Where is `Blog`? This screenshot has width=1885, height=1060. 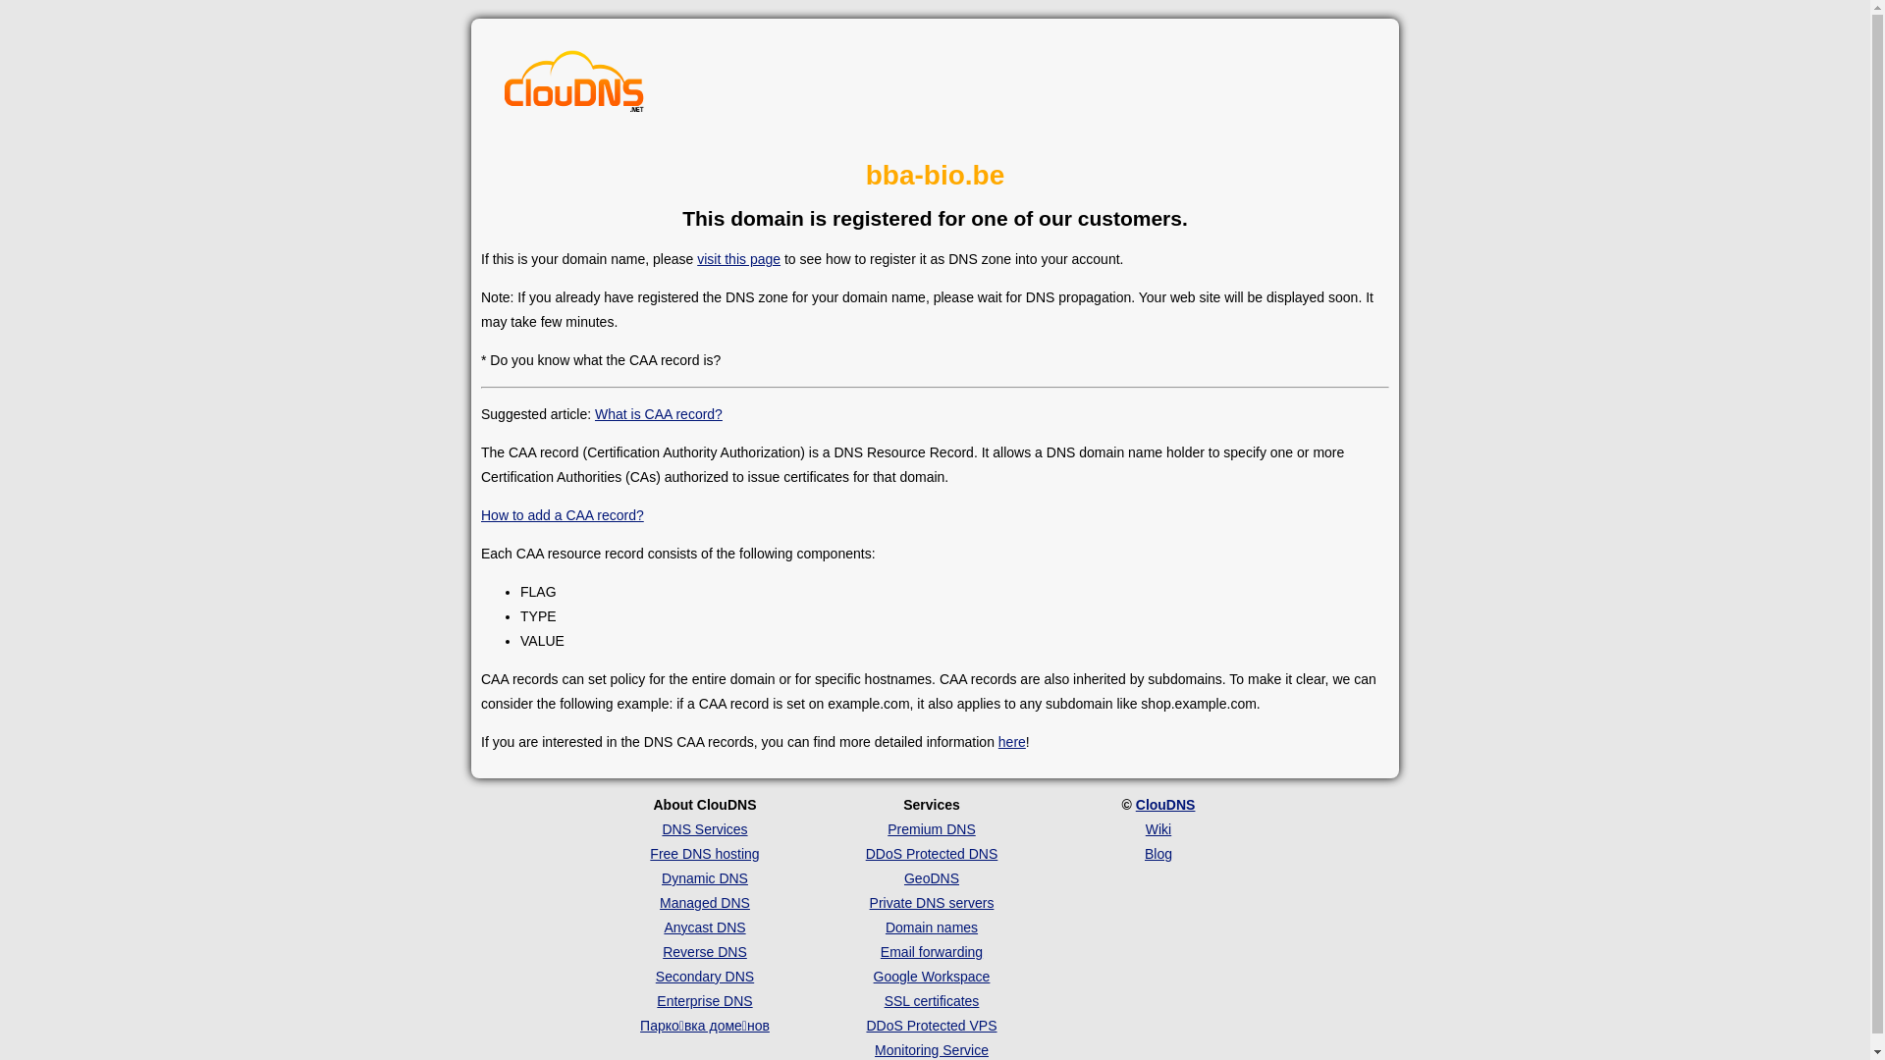 Blog is located at coordinates (1158, 854).